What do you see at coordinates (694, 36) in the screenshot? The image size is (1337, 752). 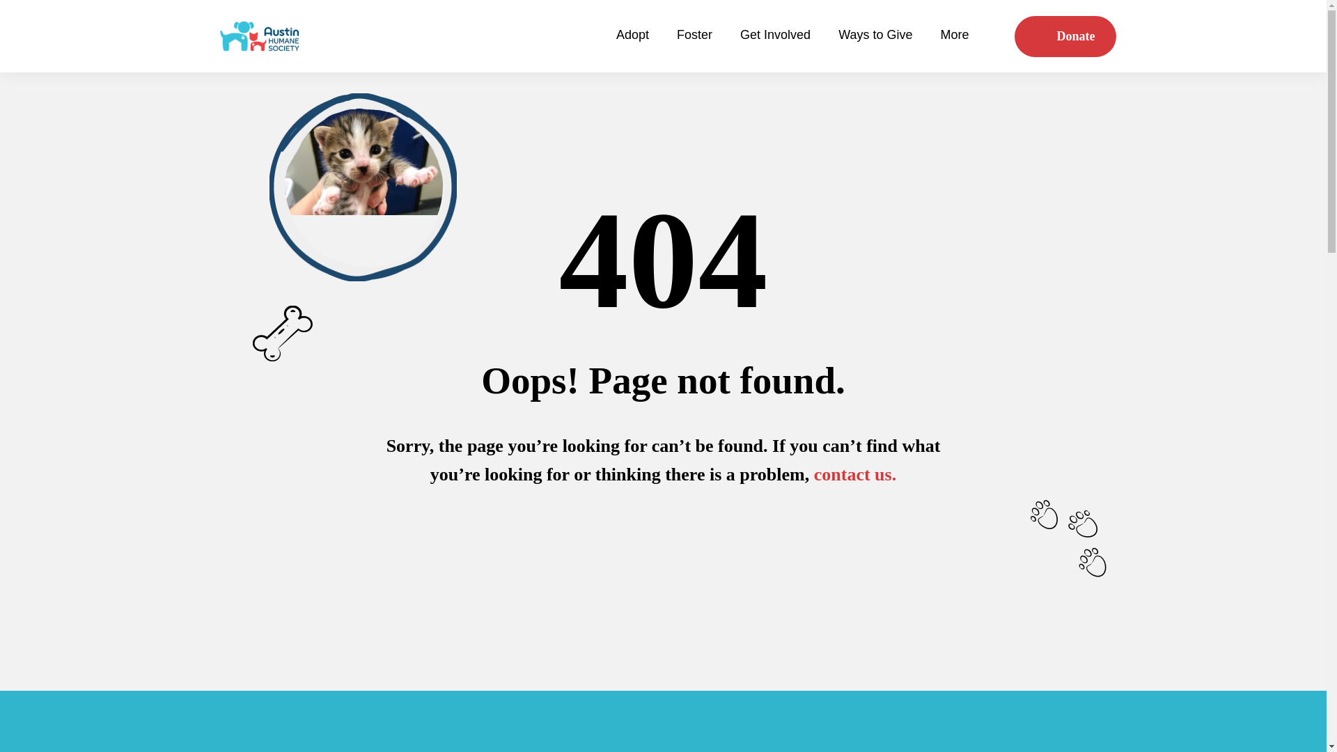 I see `Foster` at bounding box center [694, 36].